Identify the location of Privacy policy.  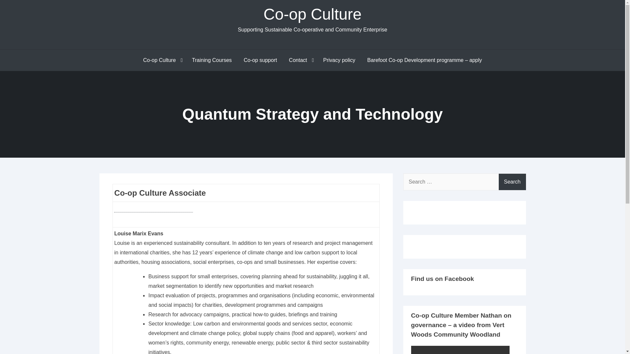
(339, 60).